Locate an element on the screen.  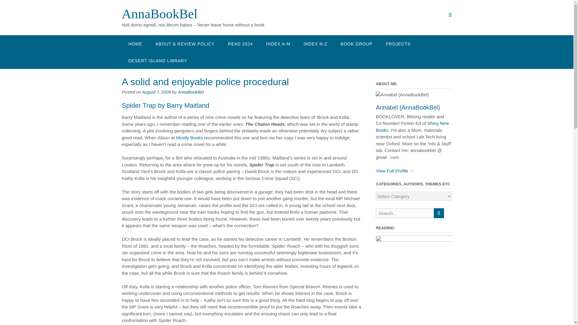
August 7, 2009 is located at coordinates (157, 92).